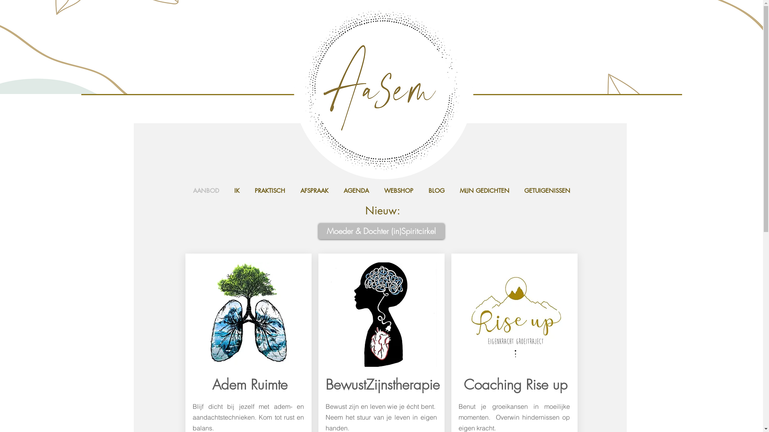  What do you see at coordinates (356, 191) in the screenshot?
I see `AGENDA` at bounding box center [356, 191].